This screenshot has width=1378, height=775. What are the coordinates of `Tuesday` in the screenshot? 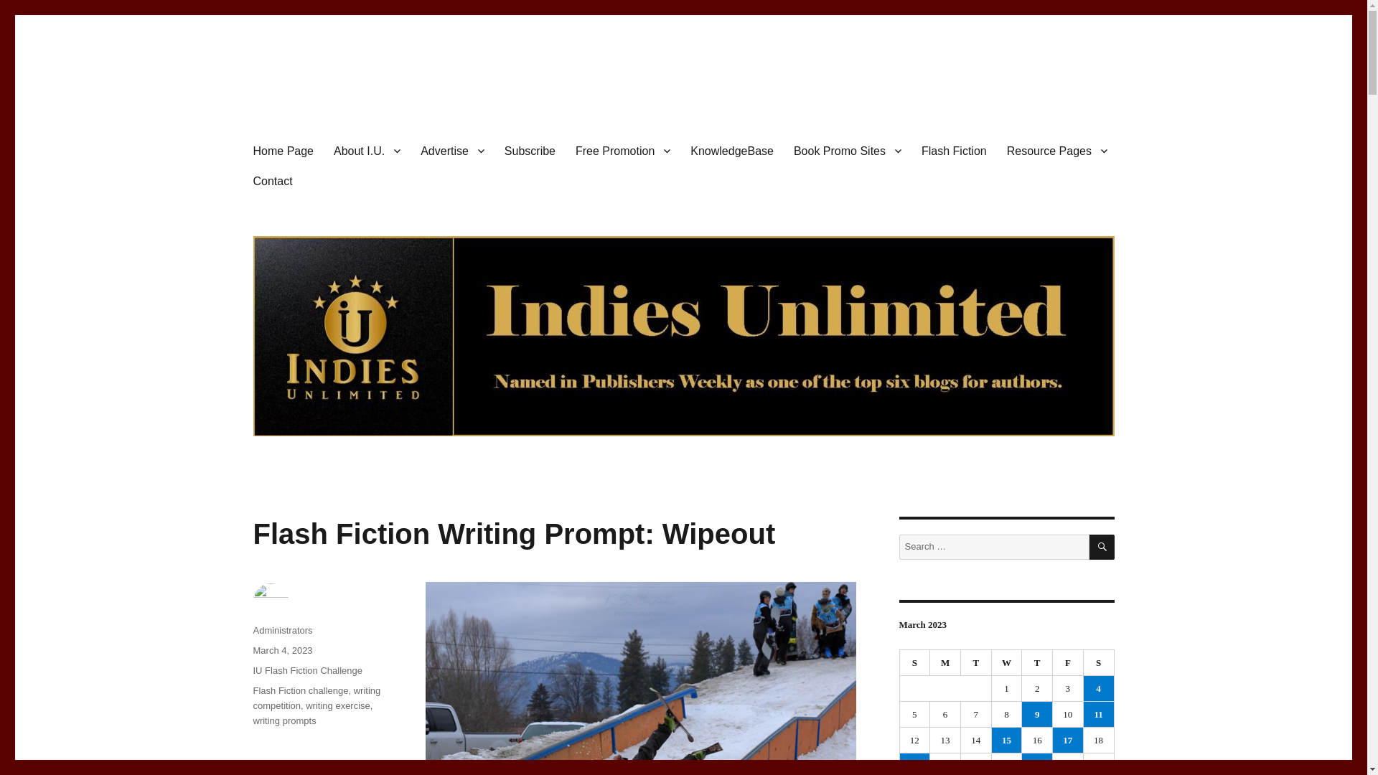 It's located at (976, 663).